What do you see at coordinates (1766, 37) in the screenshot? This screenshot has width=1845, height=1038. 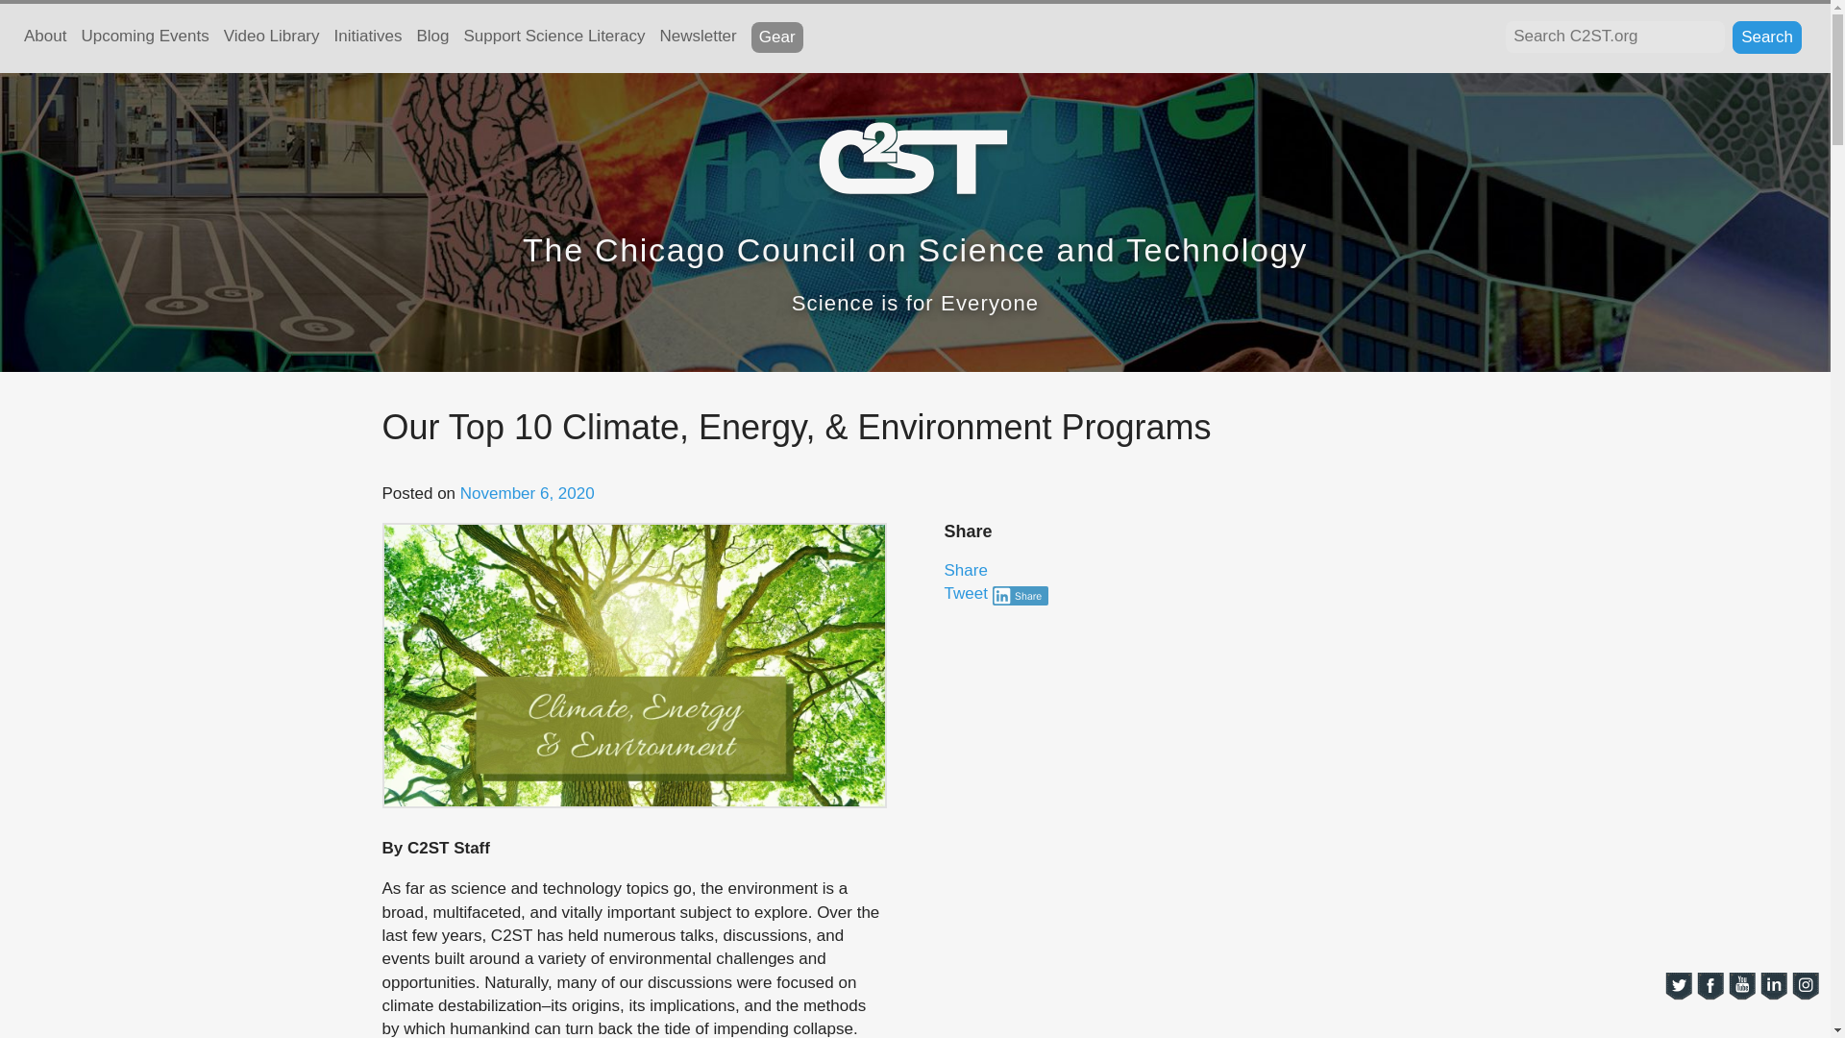 I see `Search` at bounding box center [1766, 37].